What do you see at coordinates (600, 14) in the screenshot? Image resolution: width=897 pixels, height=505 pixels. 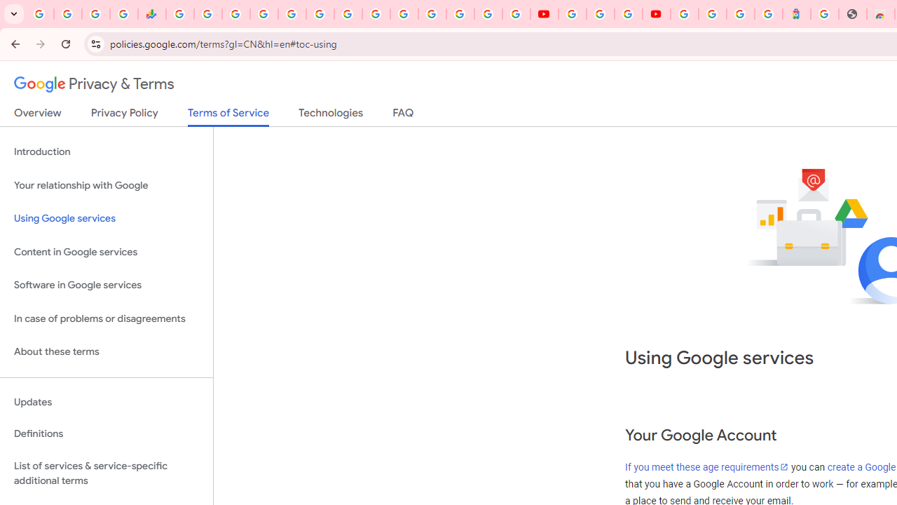 I see `Google Account Help` at bounding box center [600, 14].